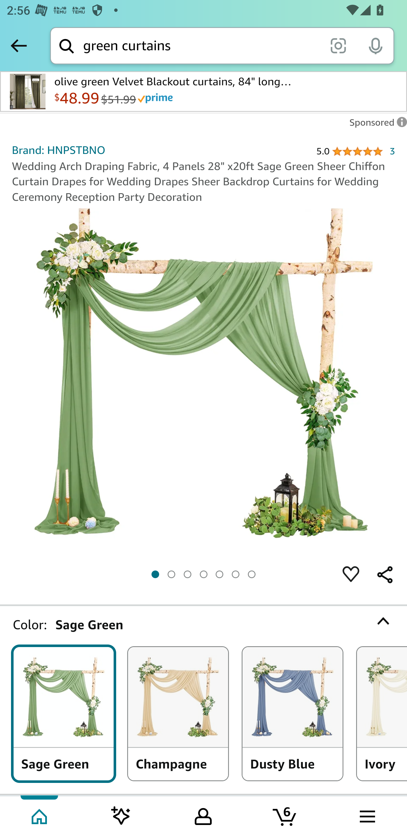 The width and height of the screenshot is (407, 836). I want to click on Ivory, so click(382, 713).